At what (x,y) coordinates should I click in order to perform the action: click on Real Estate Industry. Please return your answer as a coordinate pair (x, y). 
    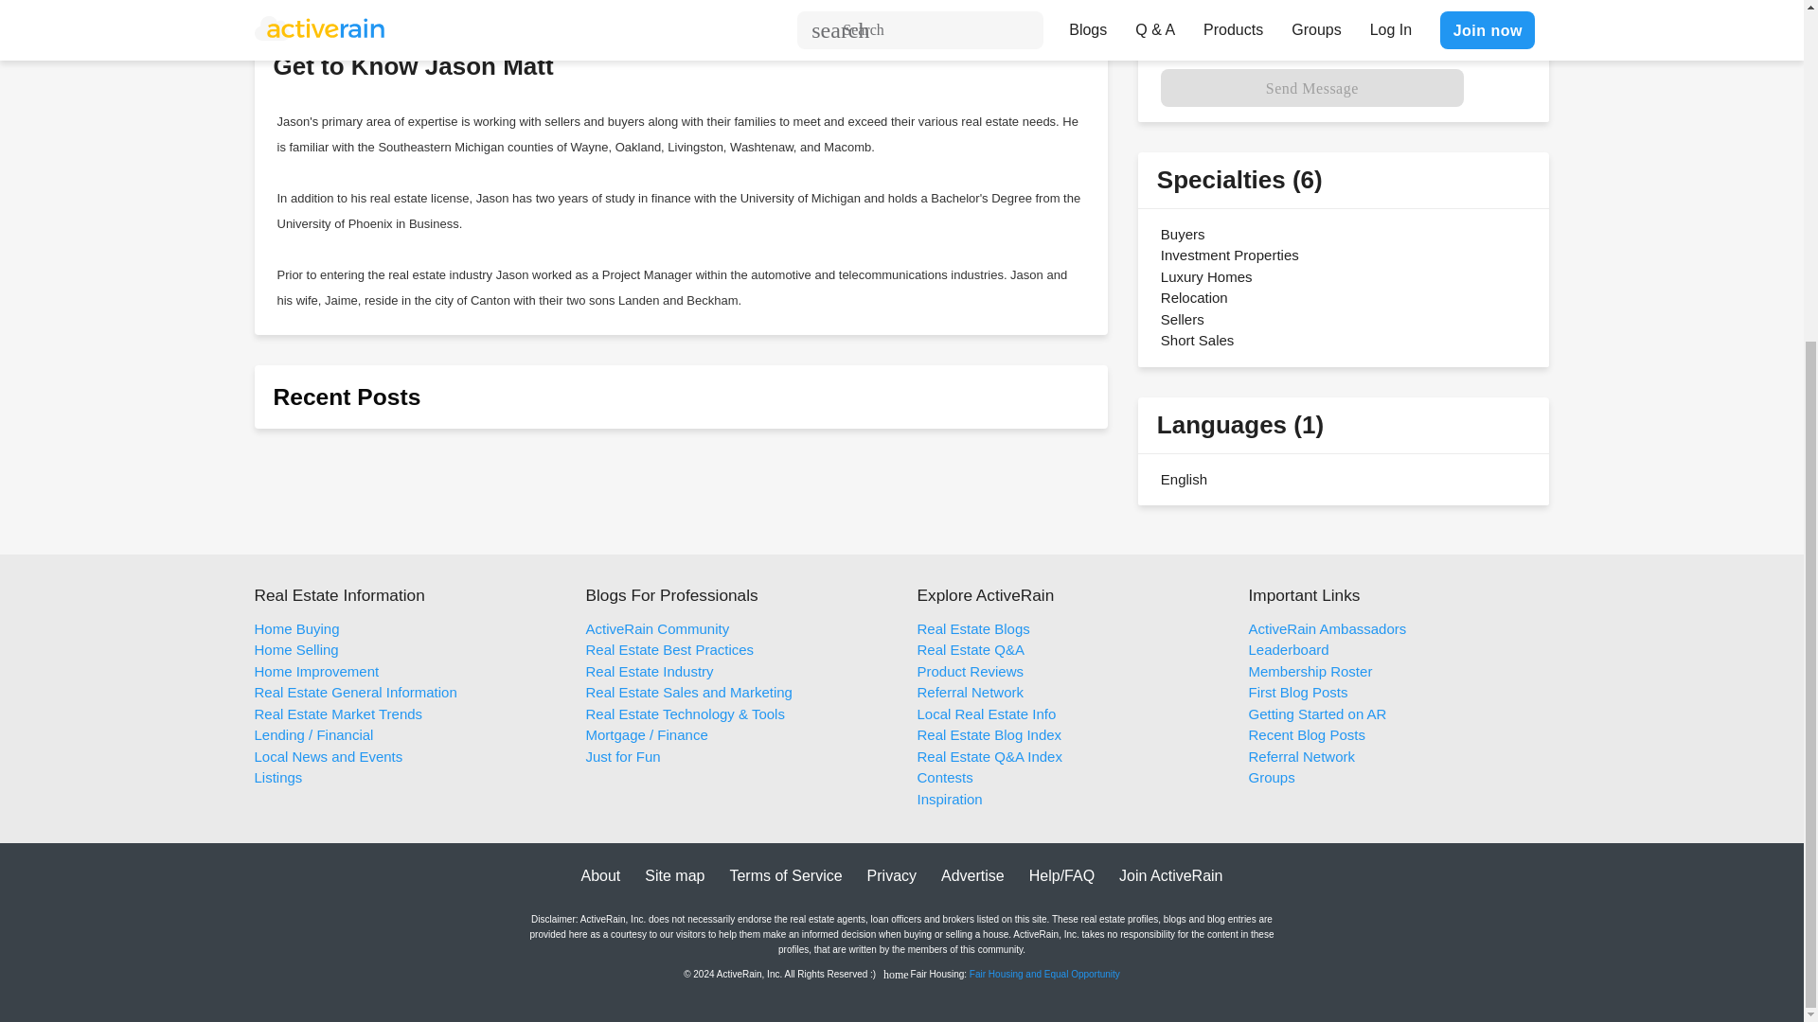
    Looking at the image, I should click on (649, 671).